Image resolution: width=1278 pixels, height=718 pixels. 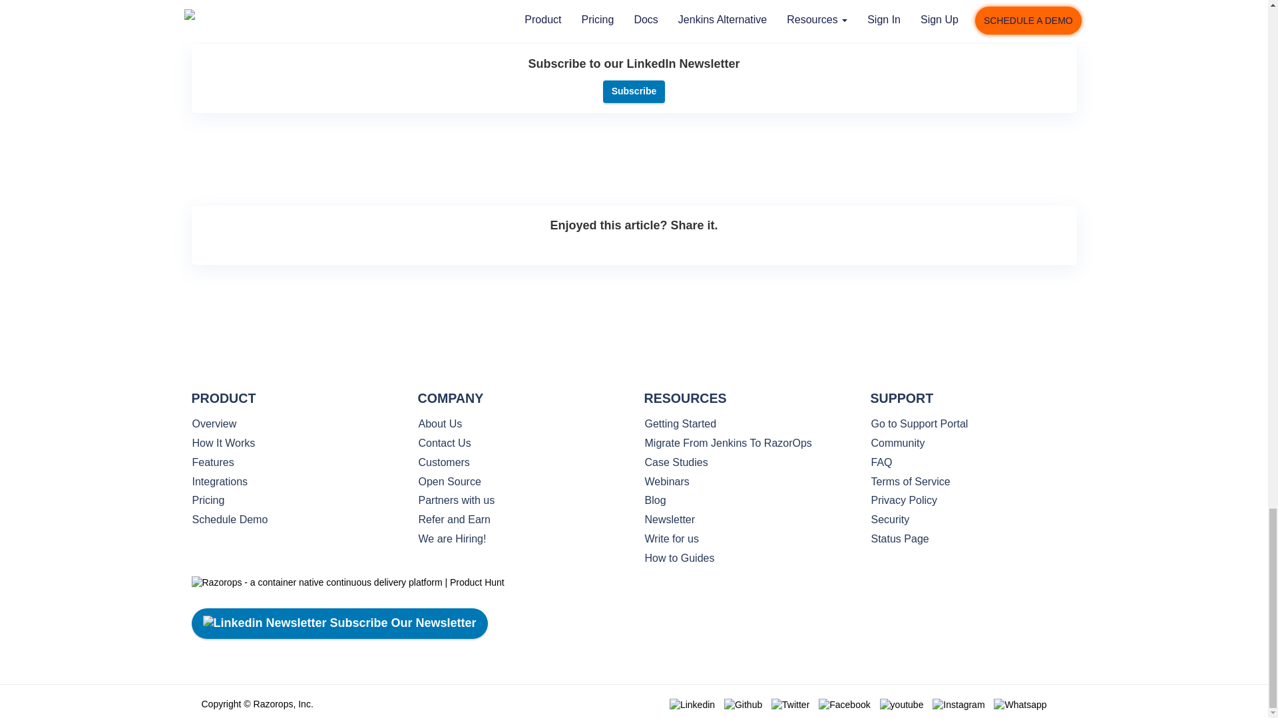 I want to click on Schedule Demo, so click(x=294, y=520).